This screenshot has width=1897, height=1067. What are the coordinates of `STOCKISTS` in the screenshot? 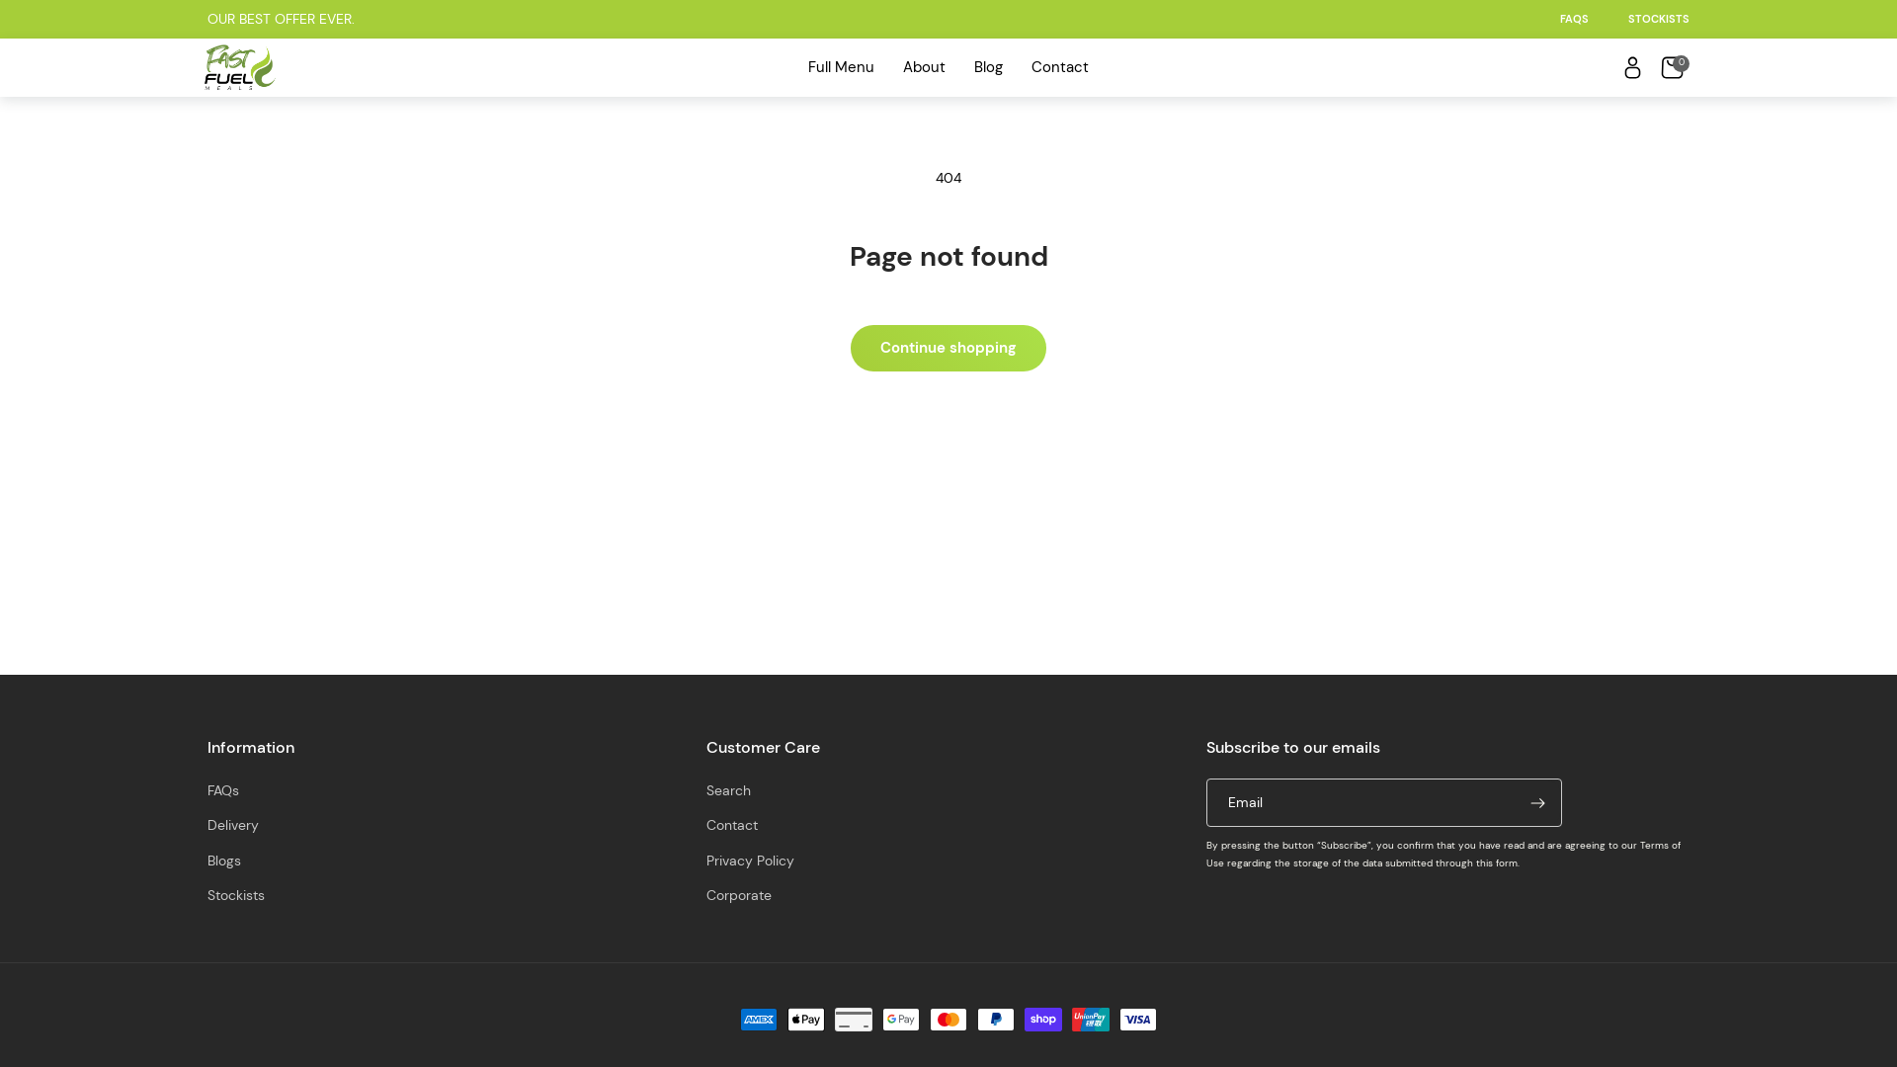 It's located at (1659, 19).